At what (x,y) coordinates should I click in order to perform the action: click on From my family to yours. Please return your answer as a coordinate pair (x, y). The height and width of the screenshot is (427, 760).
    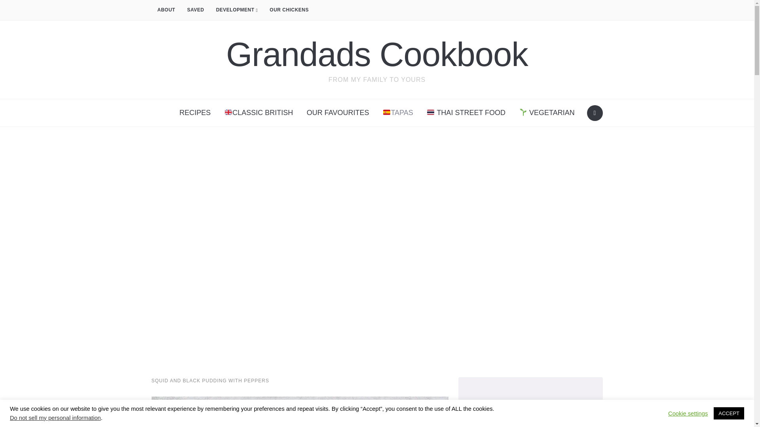
    Looking at the image, I should click on (377, 54).